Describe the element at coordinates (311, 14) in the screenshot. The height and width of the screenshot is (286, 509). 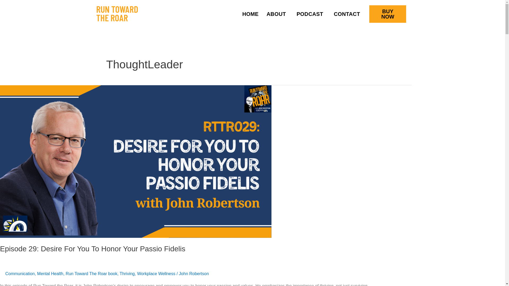
I see `PODCAST` at that location.